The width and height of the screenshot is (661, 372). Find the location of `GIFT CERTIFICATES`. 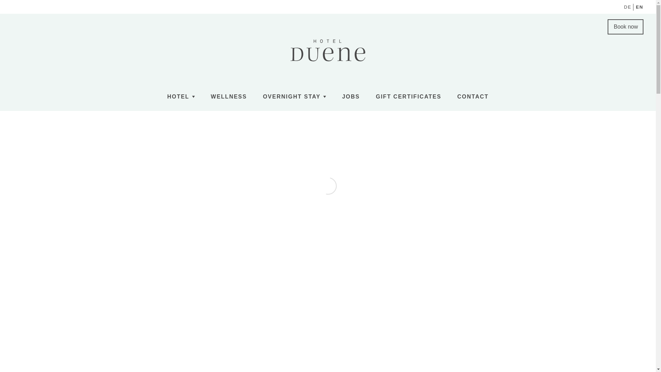

GIFT CERTIFICATES is located at coordinates (409, 96).